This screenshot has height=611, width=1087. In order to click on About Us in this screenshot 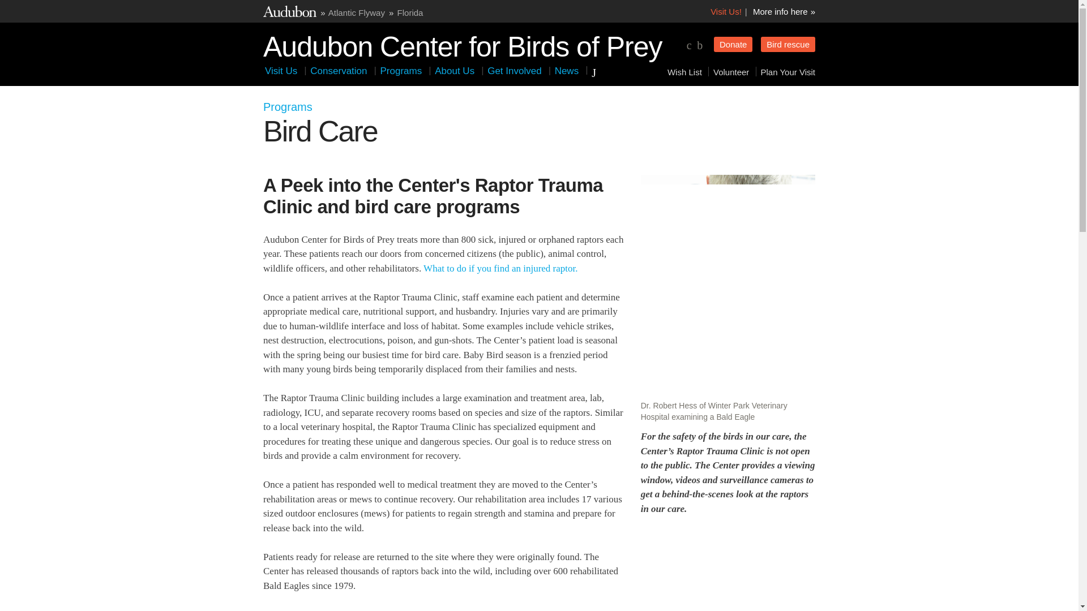, I will do `click(455, 71)`.